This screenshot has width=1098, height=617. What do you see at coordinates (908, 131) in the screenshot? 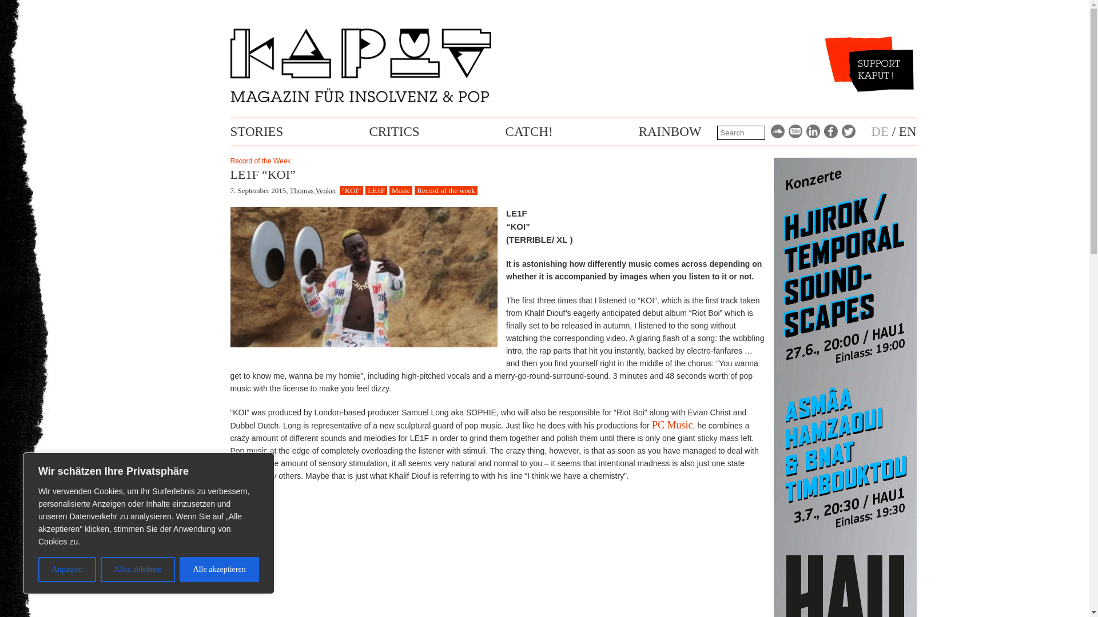
I see `EN` at bounding box center [908, 131].